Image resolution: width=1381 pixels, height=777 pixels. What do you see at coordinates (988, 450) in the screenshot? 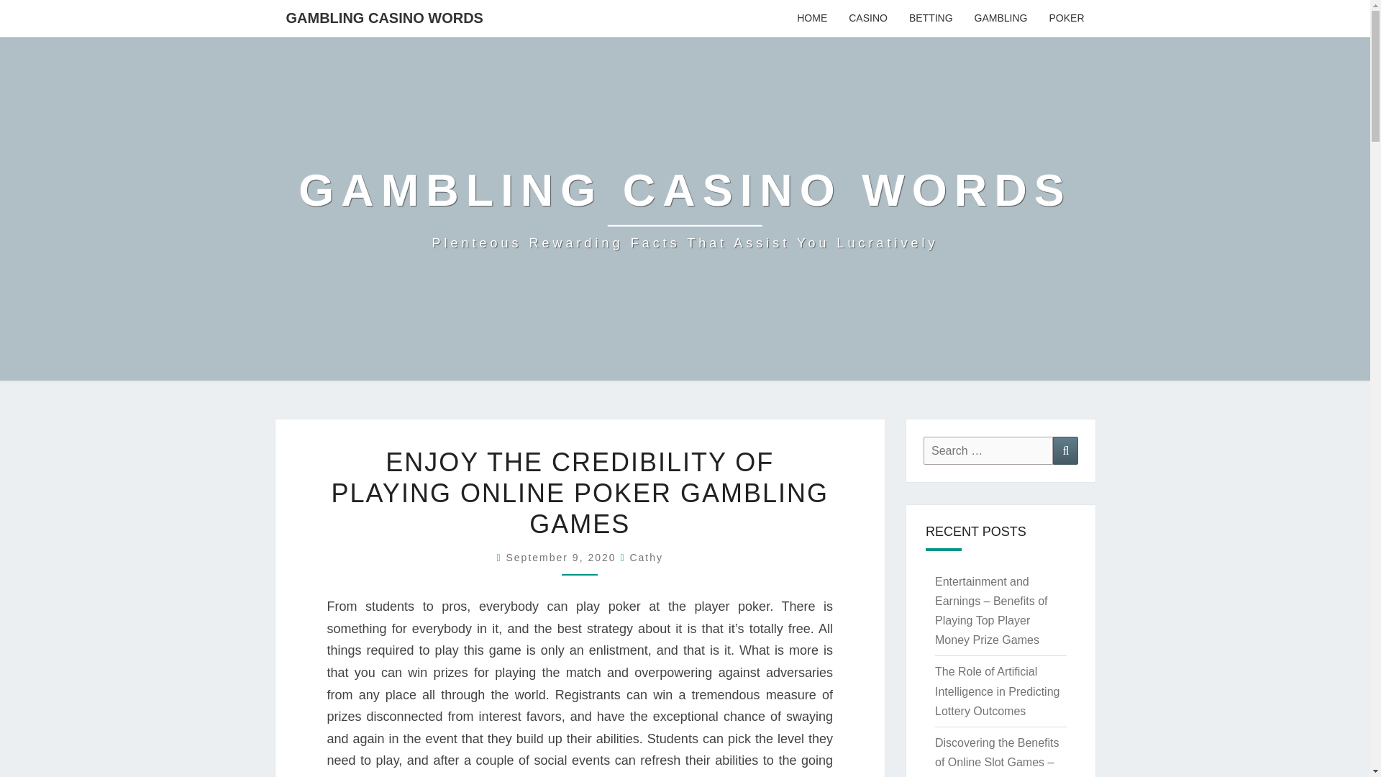
I see `Search for:` at bounding box center [988, 450].